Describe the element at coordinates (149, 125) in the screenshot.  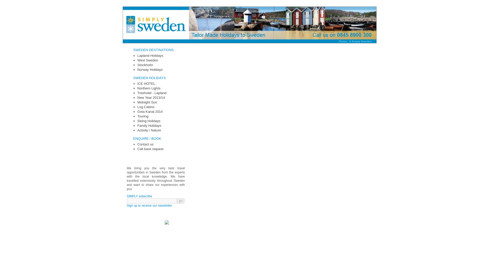
I see `Family Holidays` at that location.